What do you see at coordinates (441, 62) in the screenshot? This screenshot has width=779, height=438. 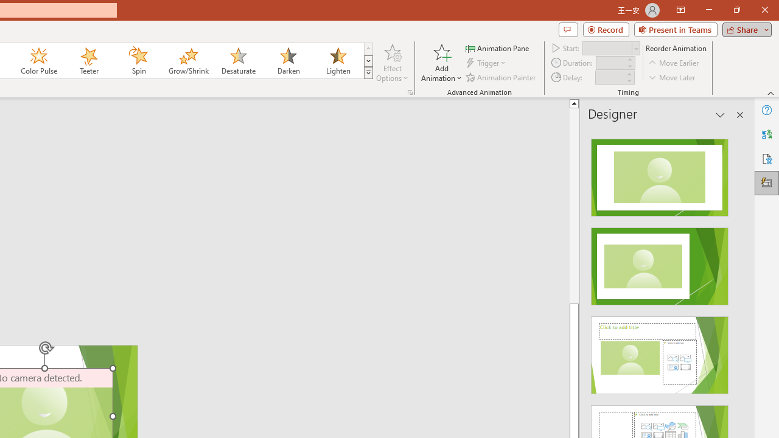 I see `Add Animation` at bounding box center [441, 62].